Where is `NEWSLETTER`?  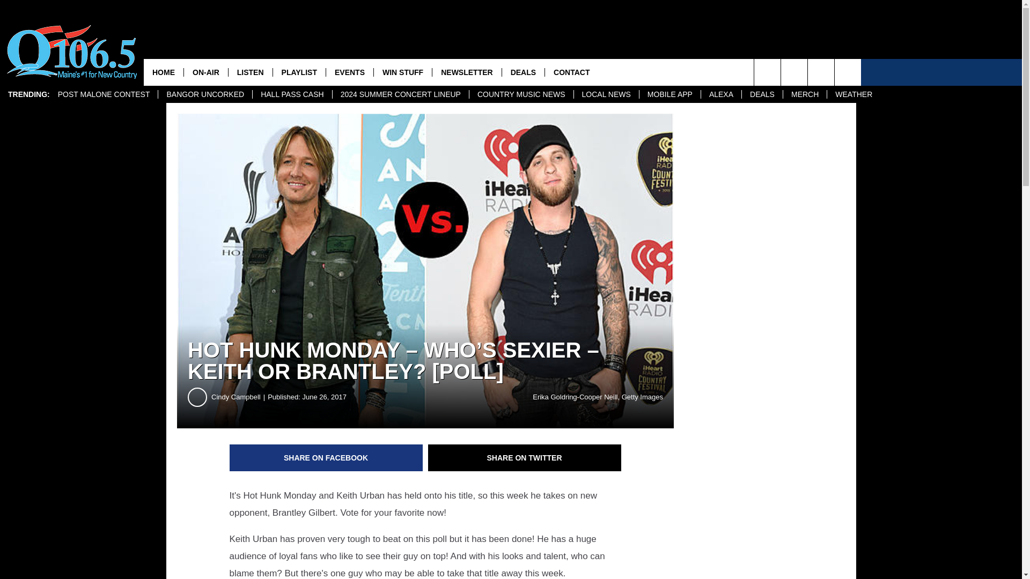 NEWSLETTER is located at coordinates (466, 72).